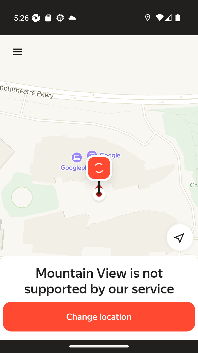  Describe the element at coordinates (177, 237) in the screenshot. I see `Detect my location` at that location.